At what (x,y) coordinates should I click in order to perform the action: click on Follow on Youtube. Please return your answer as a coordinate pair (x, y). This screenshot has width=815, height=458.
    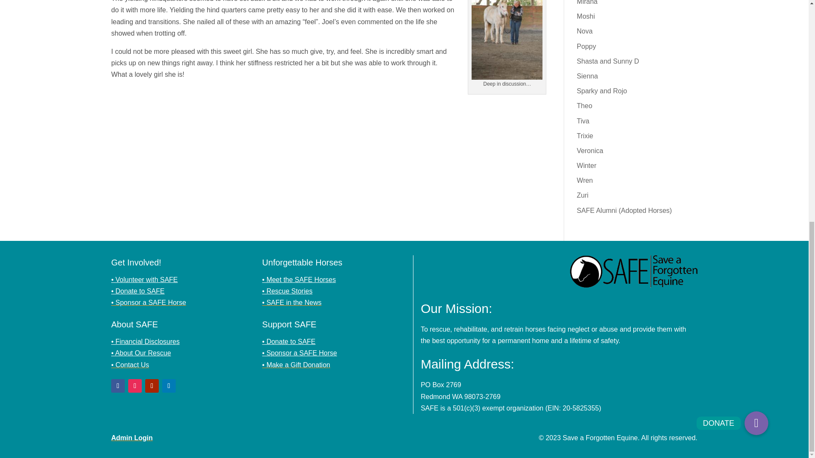
    Looking at the image, I should click on (152, 386).